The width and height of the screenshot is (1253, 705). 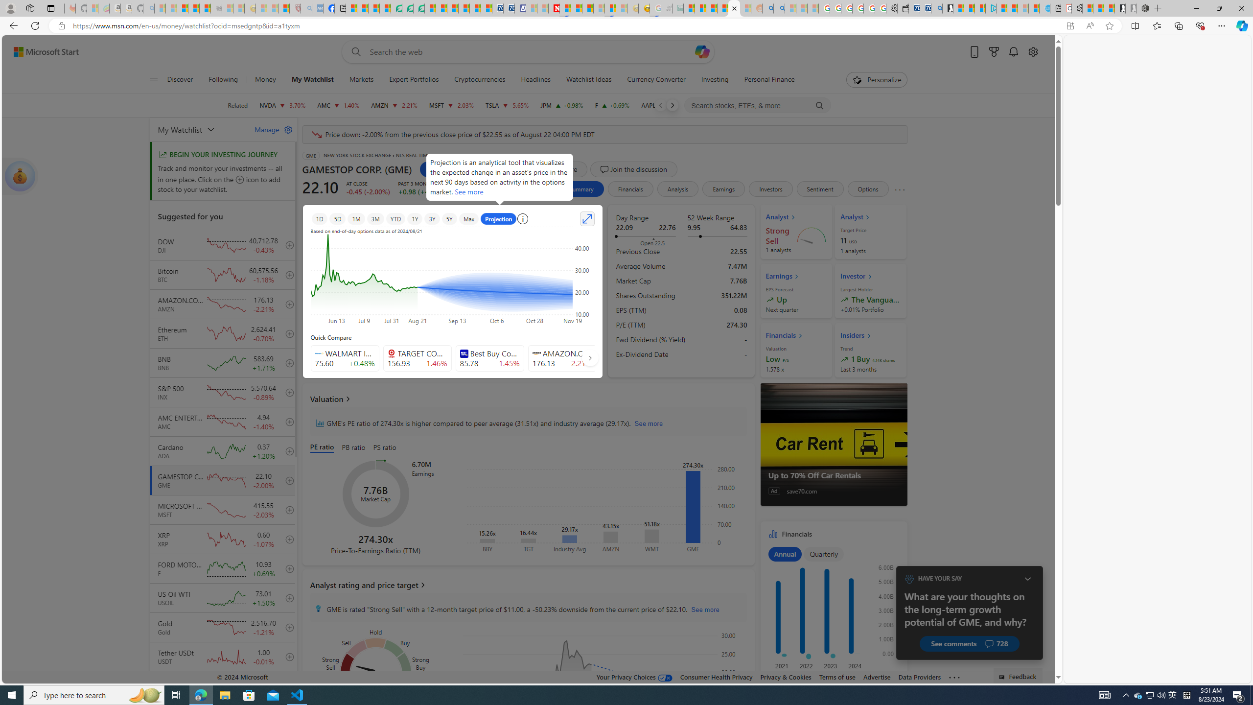 What do you see at coordinates (869, 335) in the screenshot?
I see `Class: card_head_icon_lightMode-DS-EntryPoint1-1` at bounding box center [869, 335].